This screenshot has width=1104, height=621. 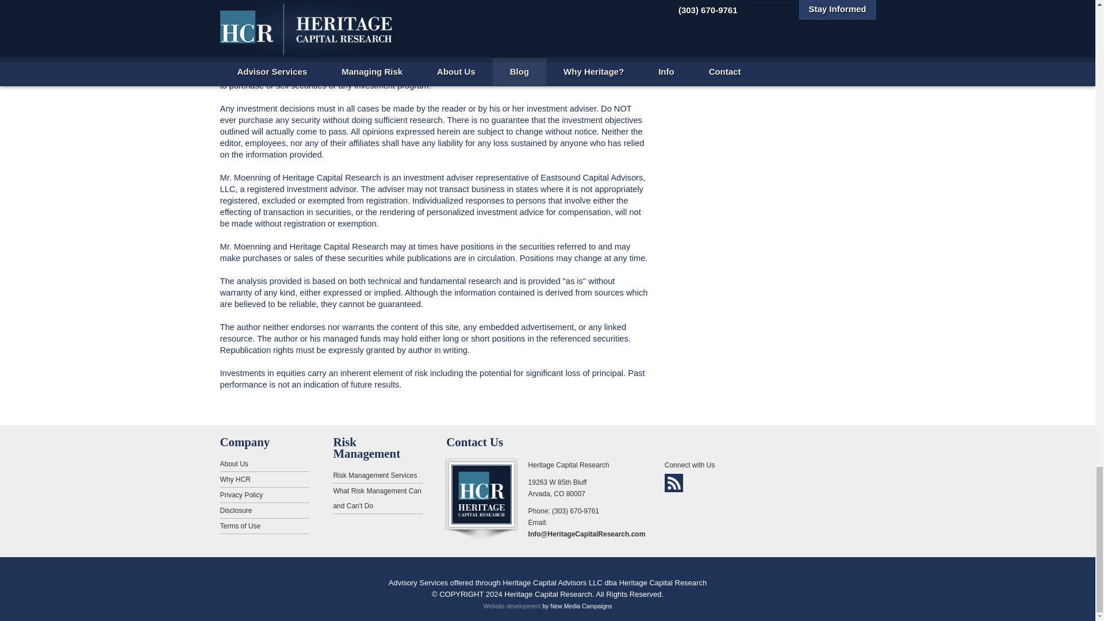 I want to click on Website development, so click(x=512, y=606).